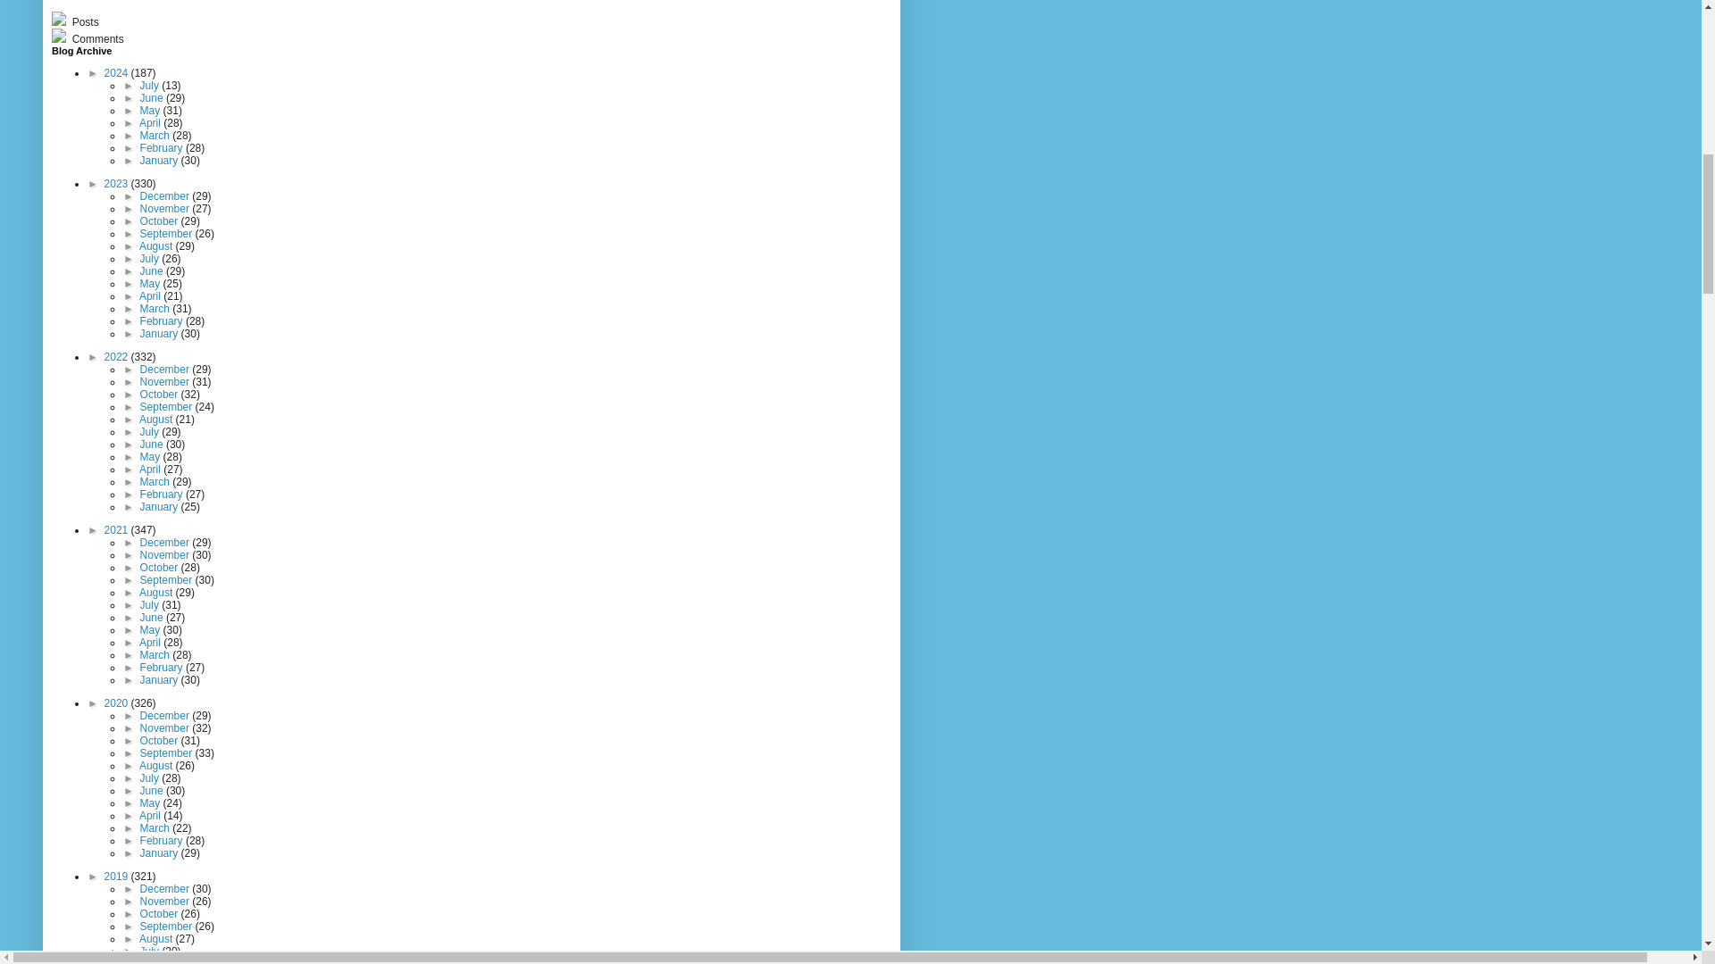 The height and width of the screenshot is (964, 1715). Describe the element at coordinates (163, 147) in the screenshot. I see `February` at that location.